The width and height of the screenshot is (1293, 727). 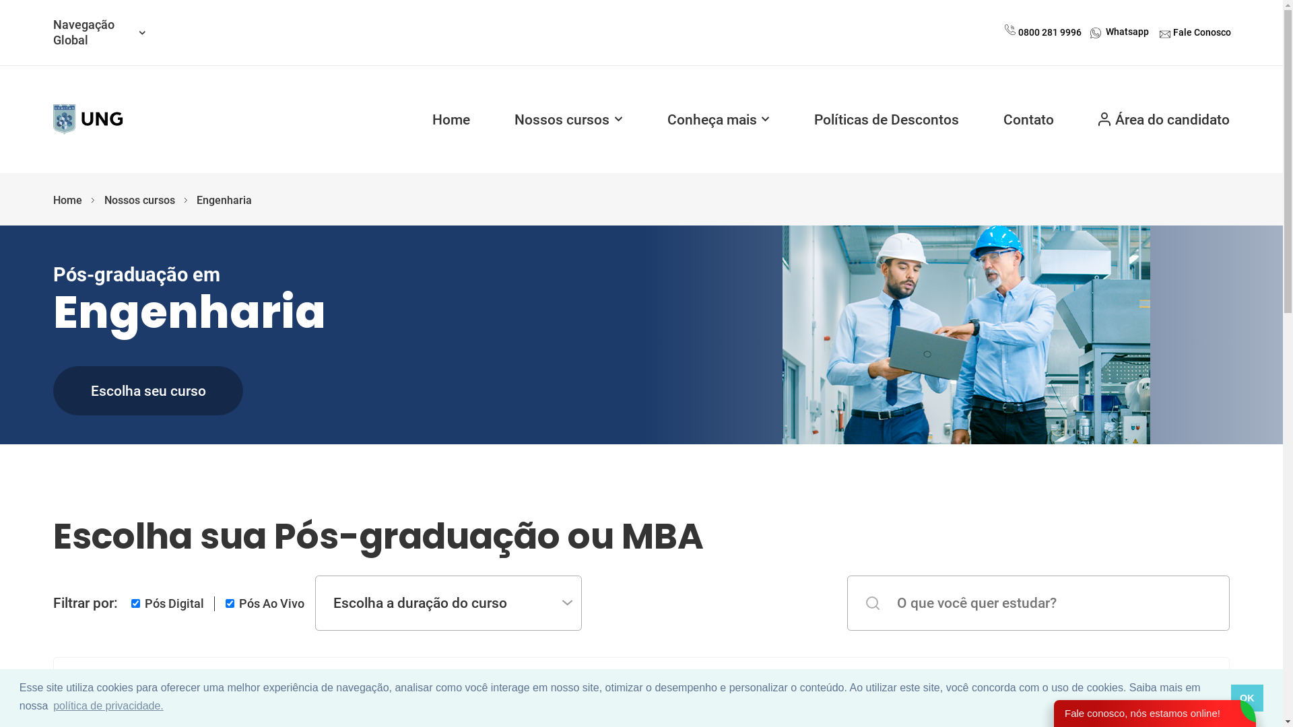 I want to click on on, so click(x=136, y=603).